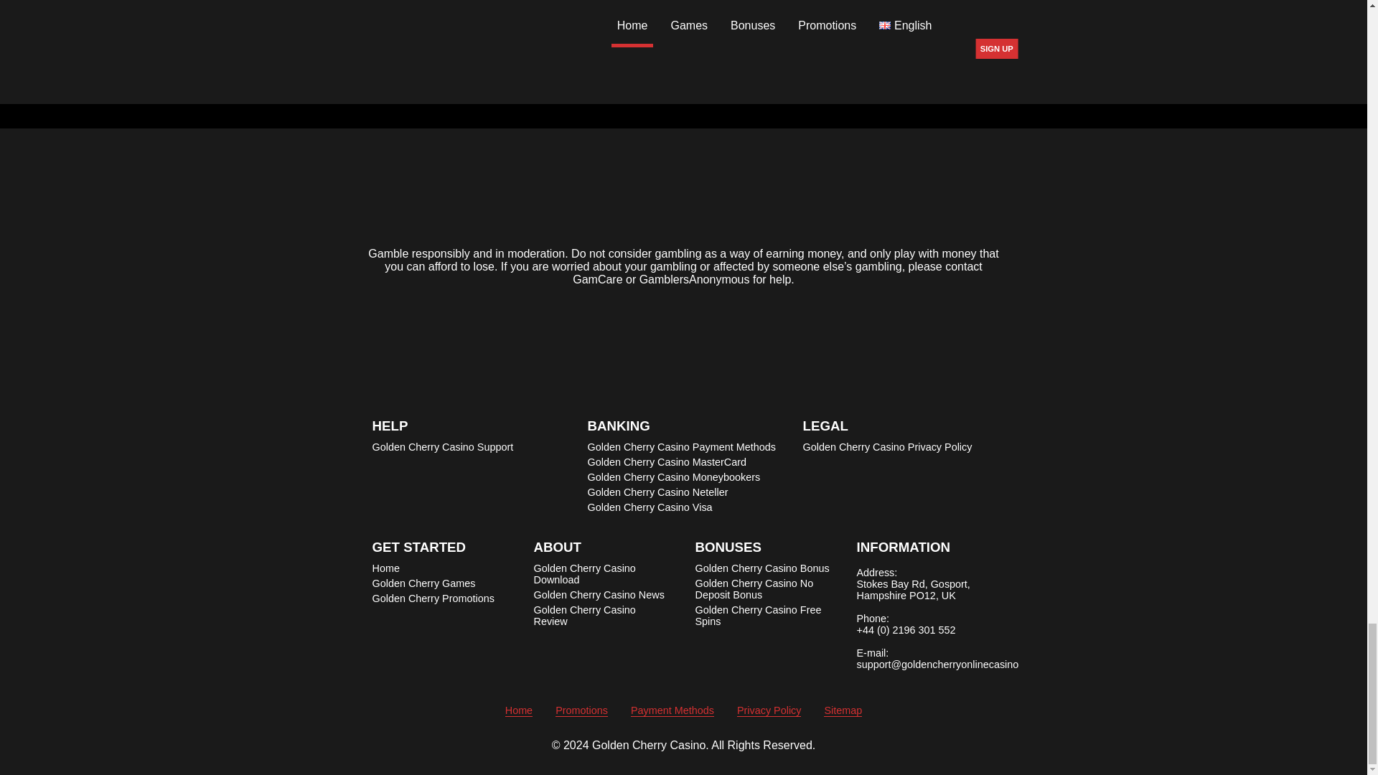 The image size is (1378, 775). I want to click on Golden Cherry Casino Neteller, so click(657, 492).